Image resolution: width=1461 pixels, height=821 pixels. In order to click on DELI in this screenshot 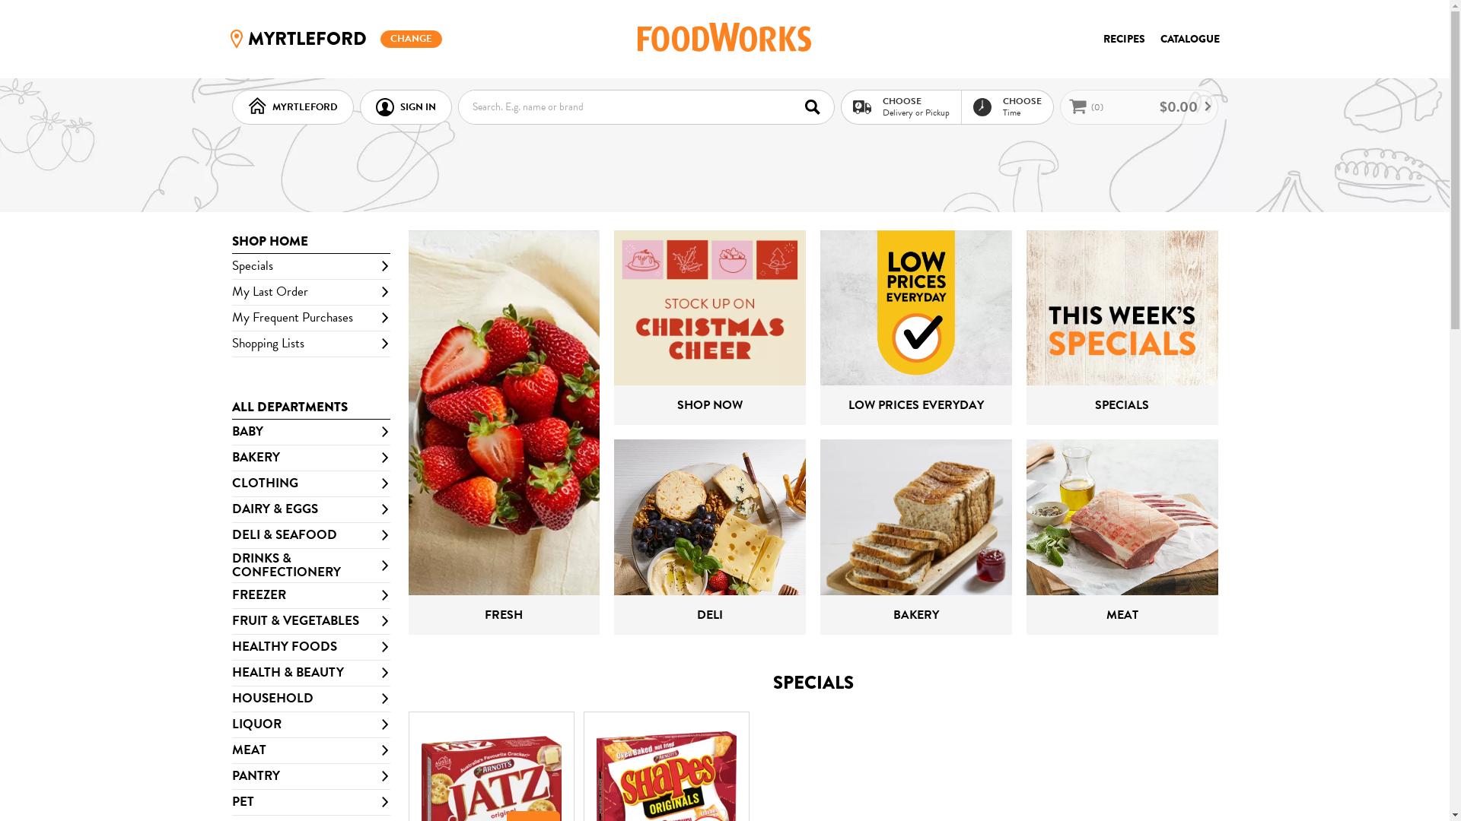, I will do `click(710, 537)`.